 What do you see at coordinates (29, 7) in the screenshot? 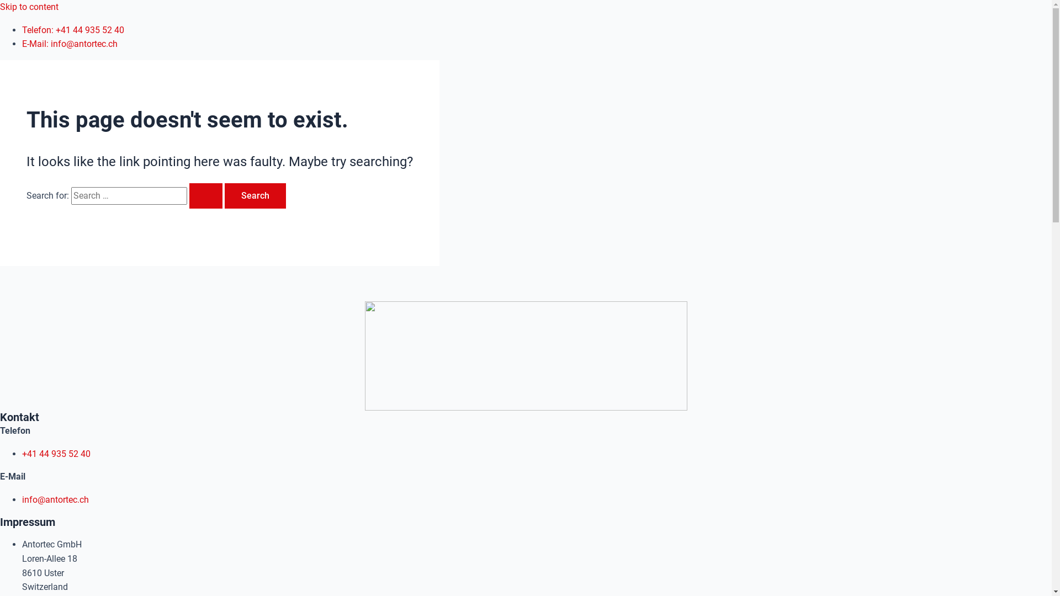
I see `Skip to content` at bounding box center [29, 7].